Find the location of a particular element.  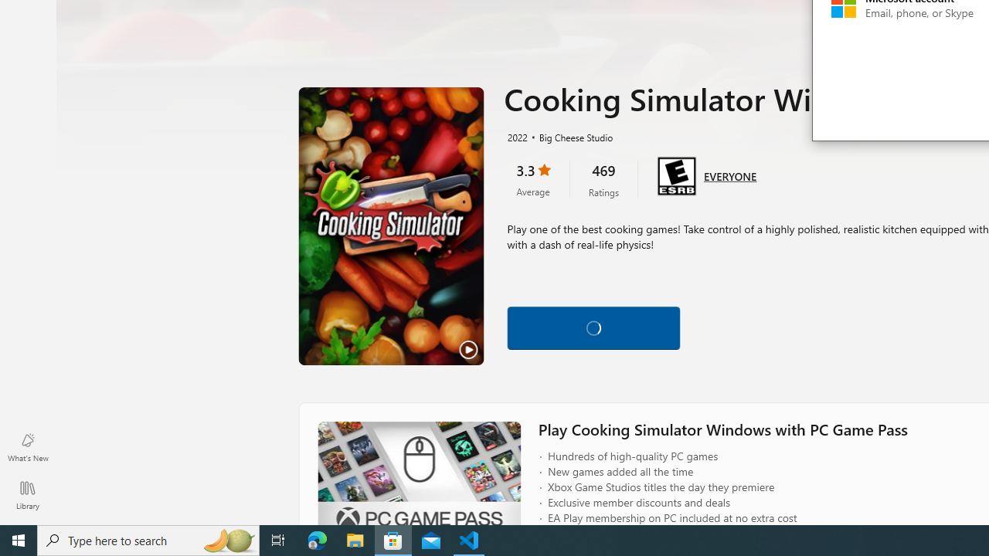

Type here to search is located at coordinates (148, 541).